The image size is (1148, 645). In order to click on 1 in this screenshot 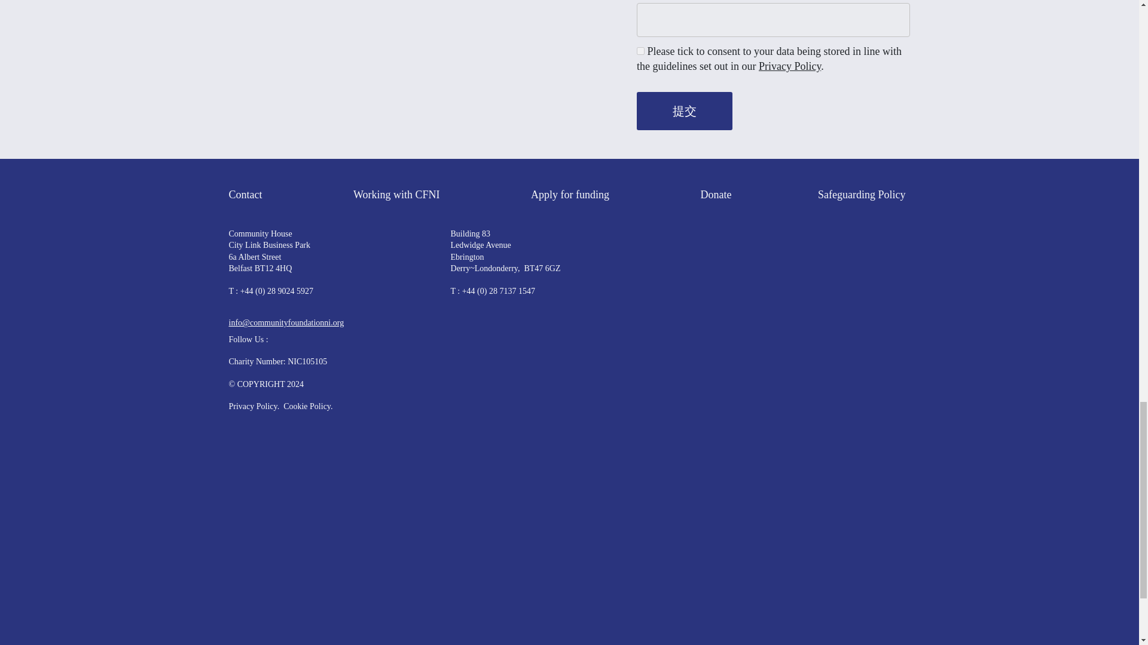, I will do `click(640, 50)`.